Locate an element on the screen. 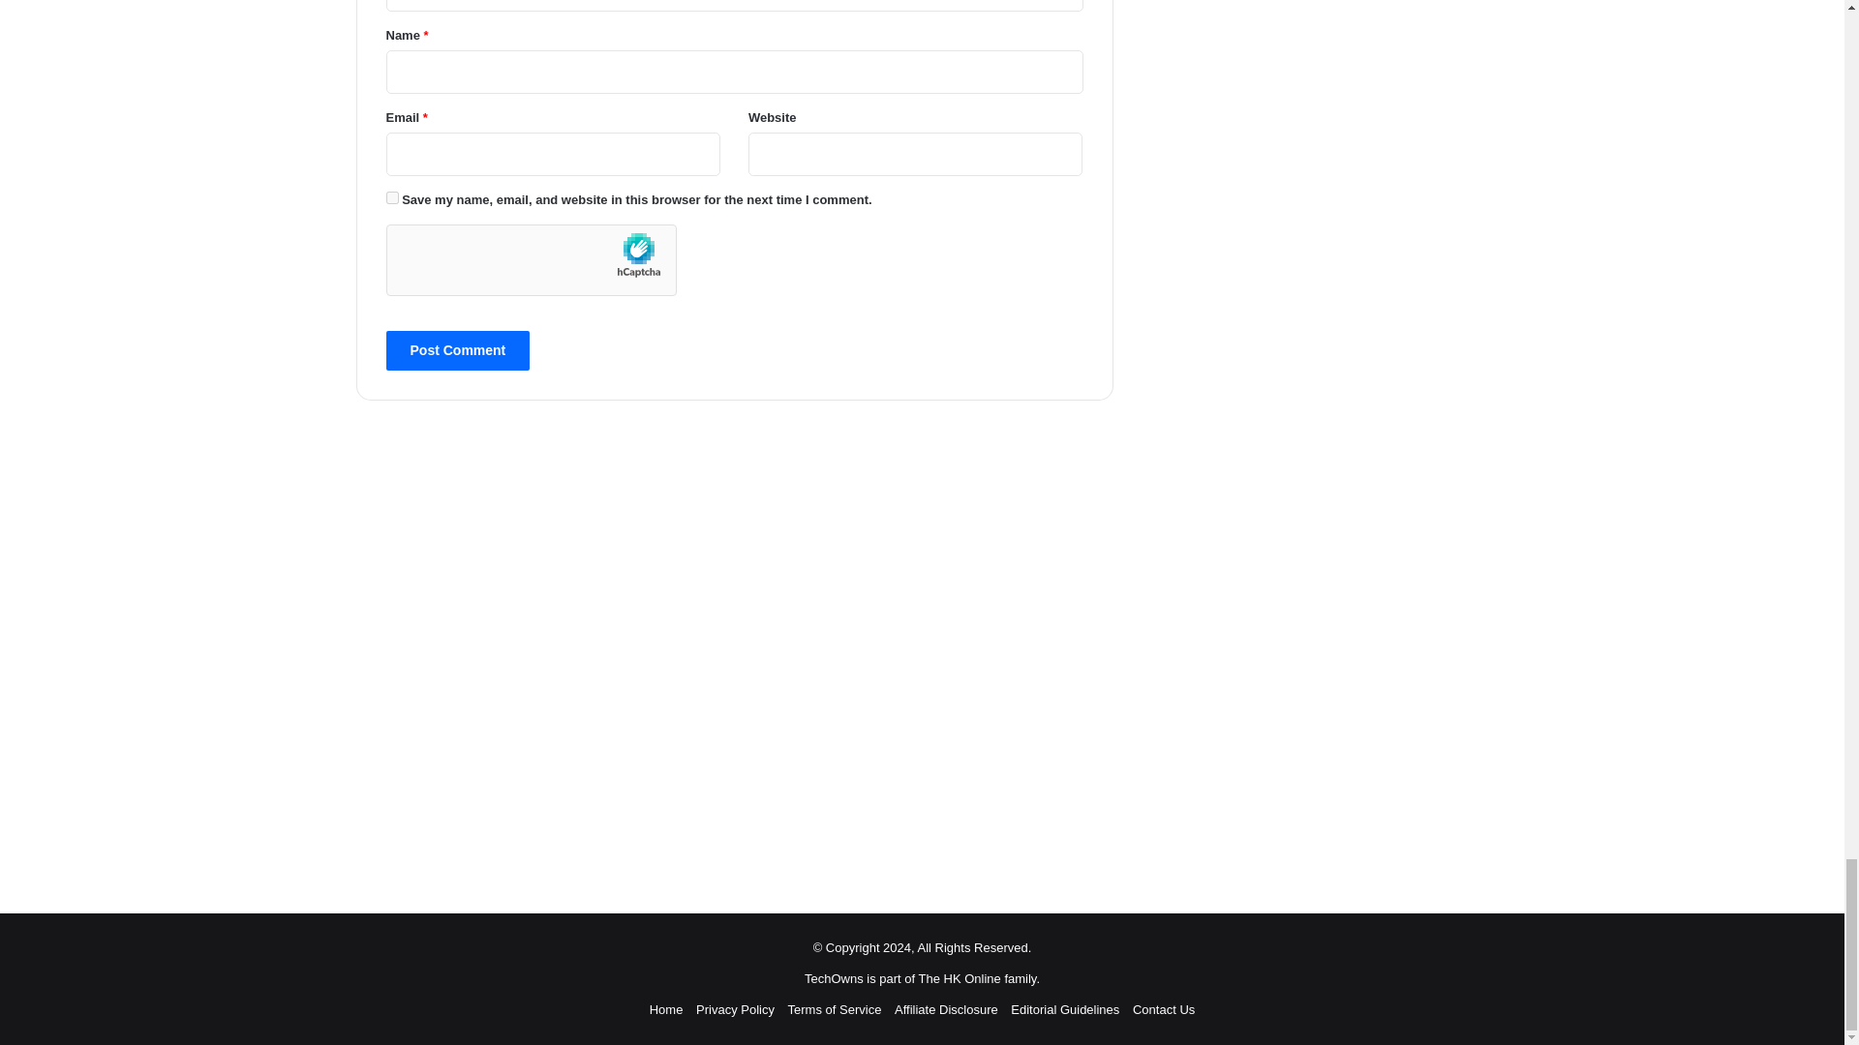 Image resolution: width=1859 pixels, height=1045 pixels. yes is located at coordinates (391, 197).